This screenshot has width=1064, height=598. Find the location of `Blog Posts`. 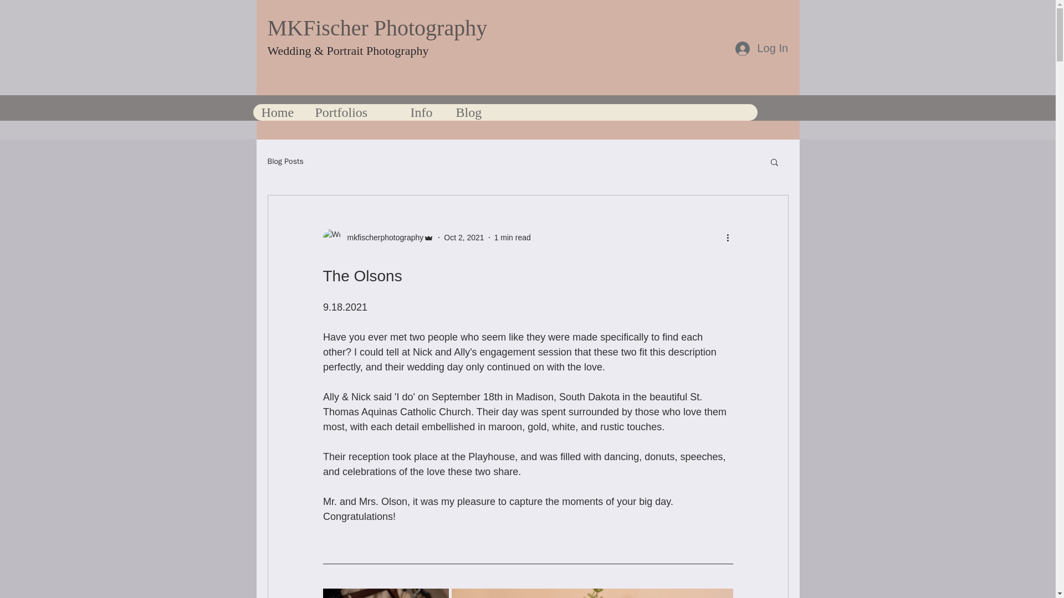

Blog Posts is located at coordinates (285, 162).